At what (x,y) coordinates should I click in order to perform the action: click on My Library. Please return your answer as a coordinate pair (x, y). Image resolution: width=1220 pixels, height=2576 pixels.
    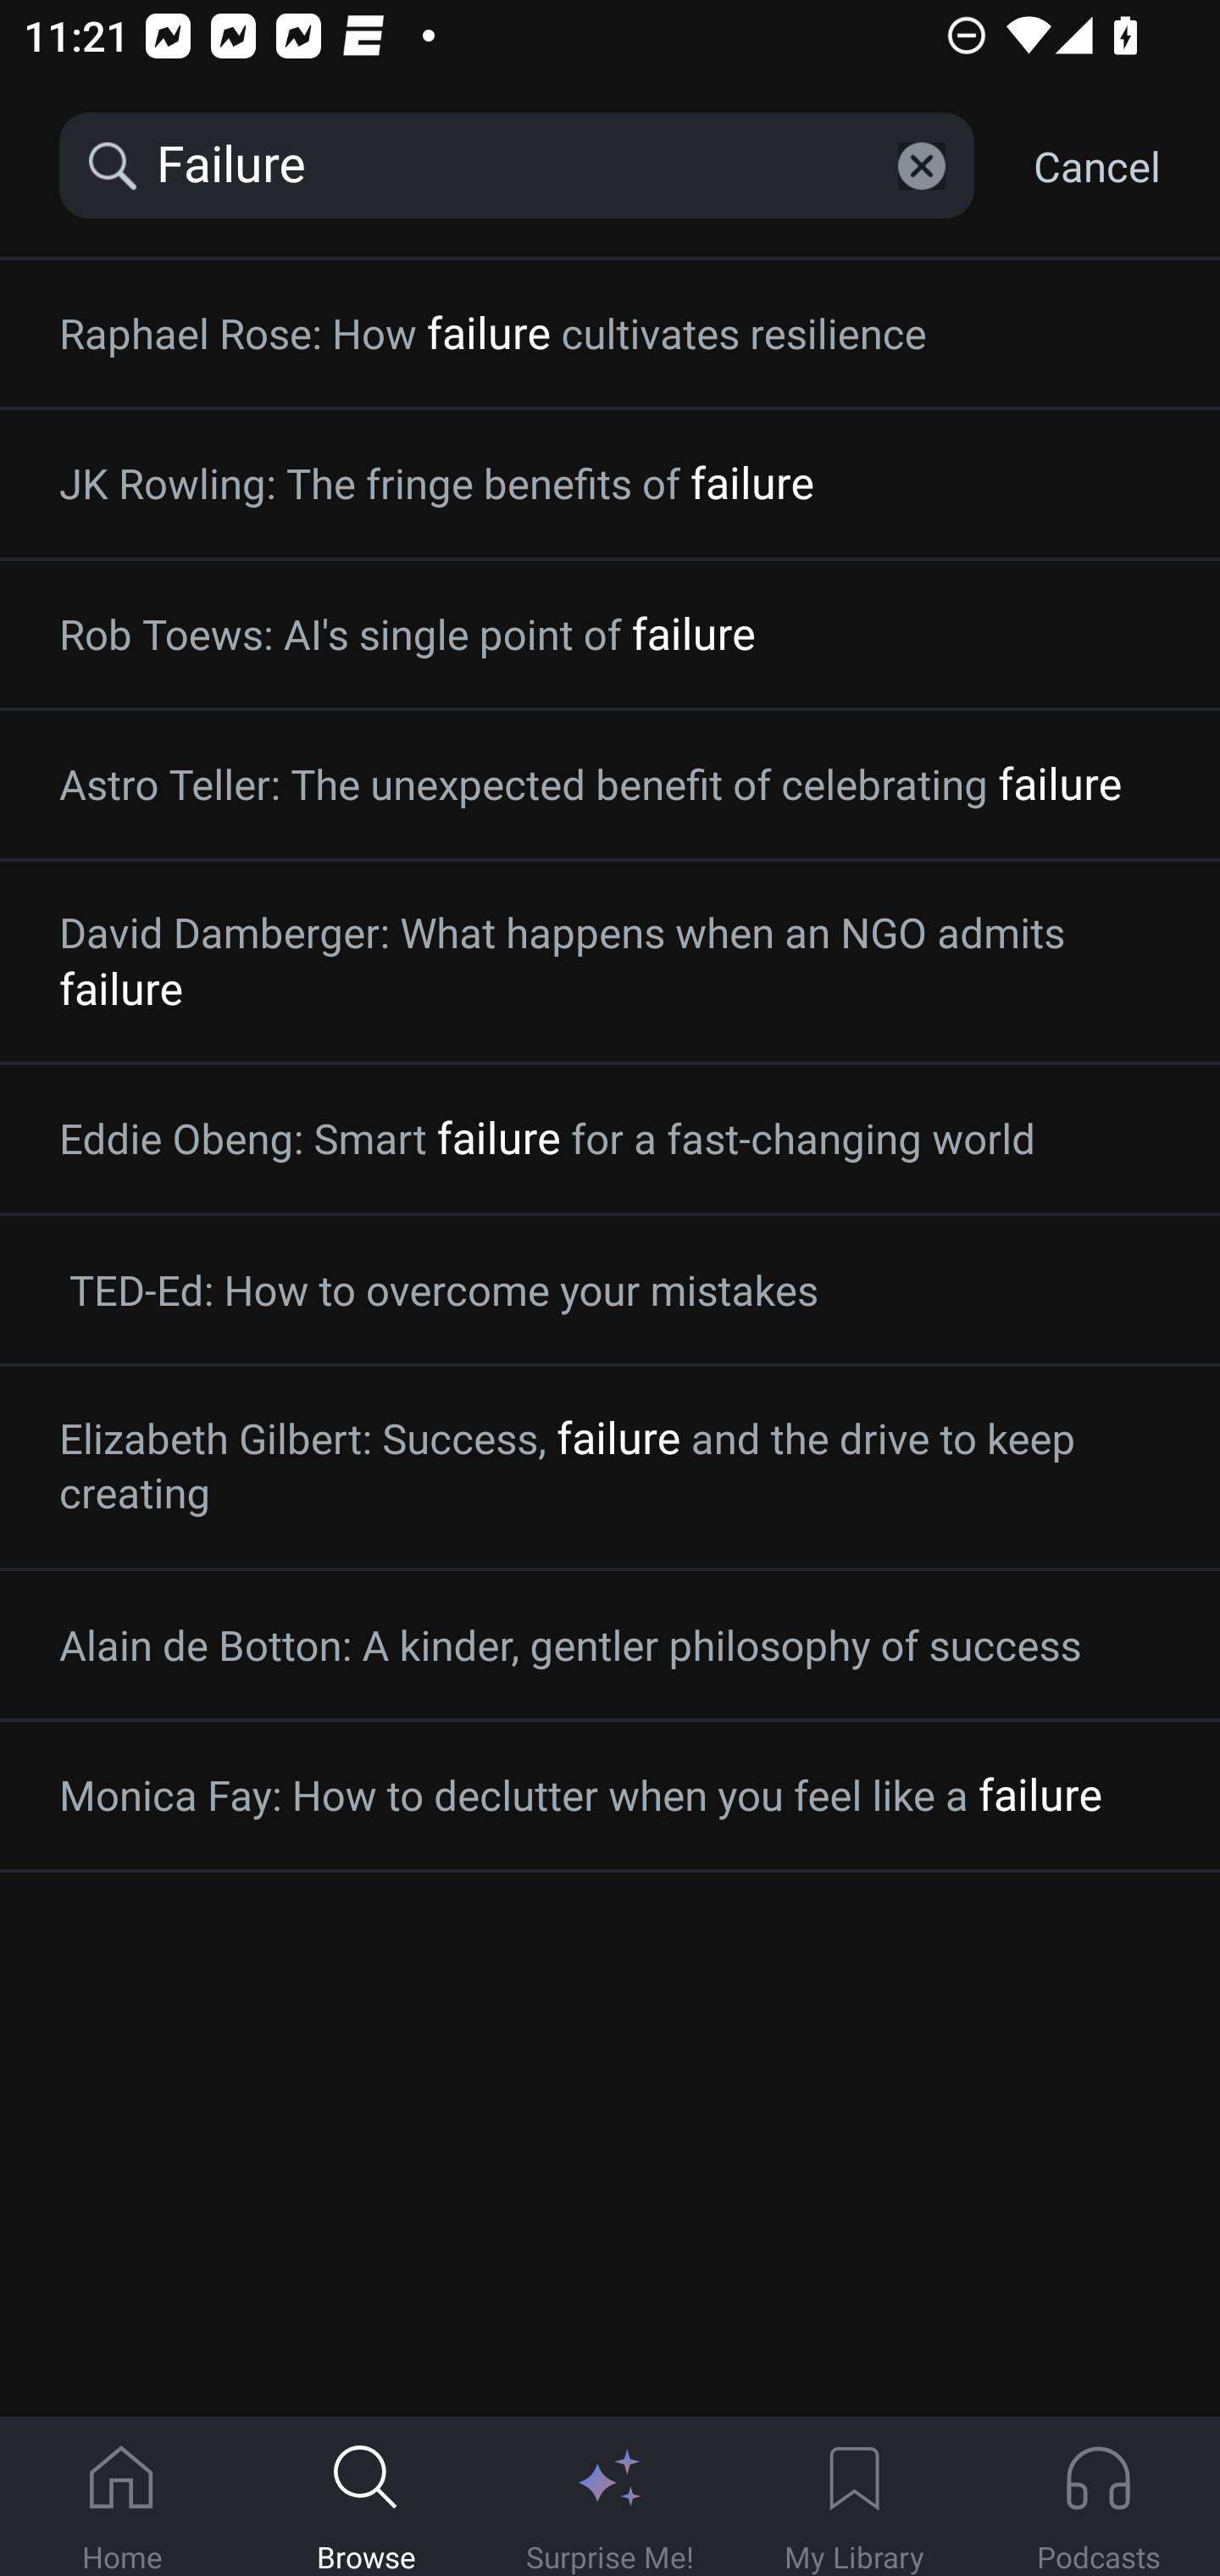
    Looking at the image, I should click on (854, 2497).